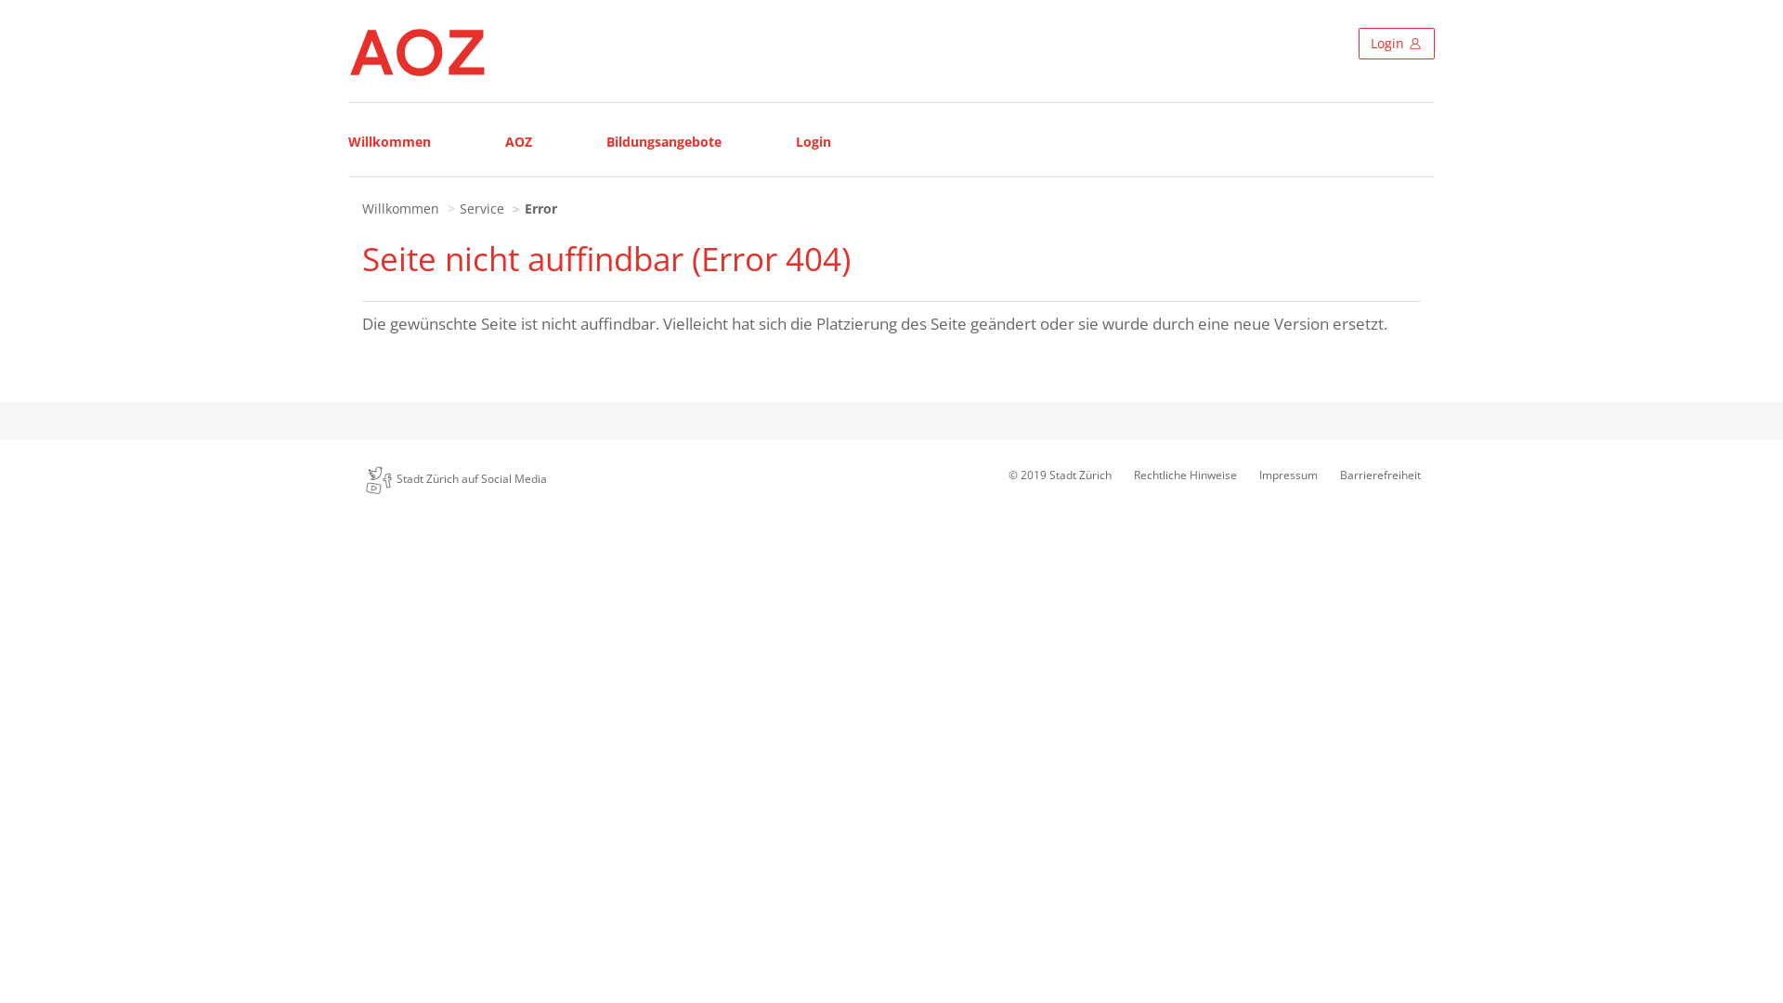  What do you see at coordinates (540, 208) in the screenshot?
I see `Error` at bounding box center [540, 208].